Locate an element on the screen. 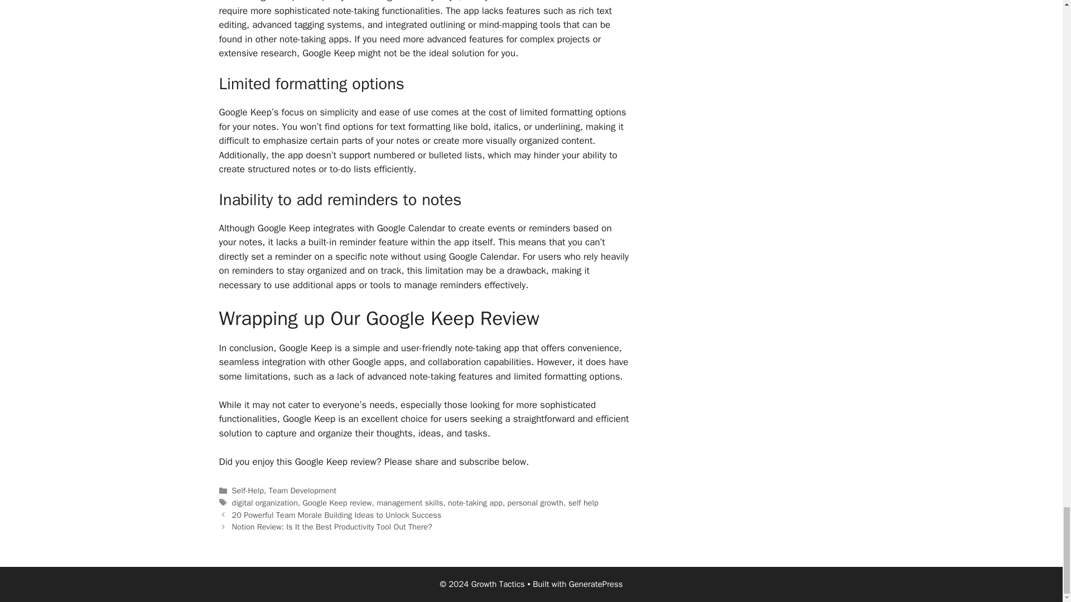 This screenshot has width=1071, height=602. personal growth is located at coordinates (535, 503).